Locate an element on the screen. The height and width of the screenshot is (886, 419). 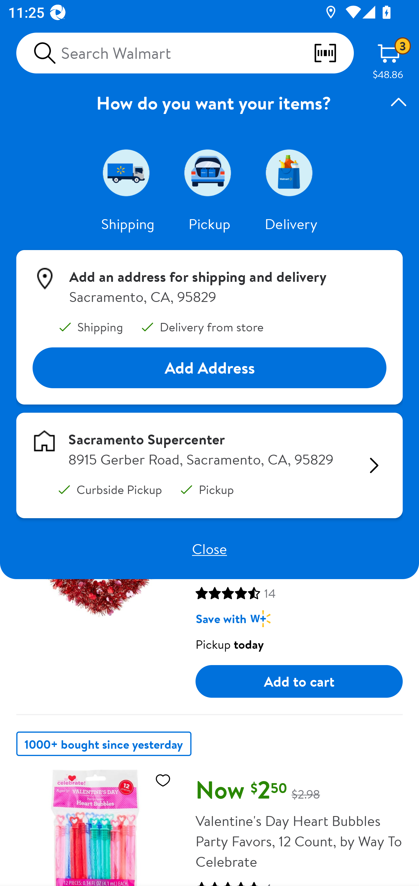
Search Walmart scan barcodes qr codes and more is located at coordinates (185, 53).